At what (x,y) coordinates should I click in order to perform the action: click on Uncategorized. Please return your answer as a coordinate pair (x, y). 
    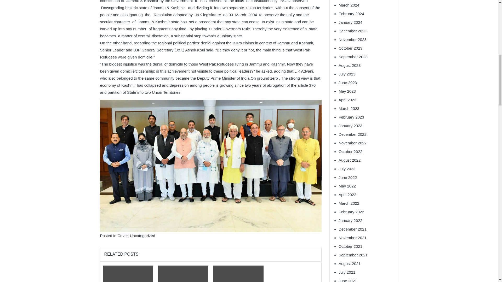
    Looking at the image, I should click on (142, 236).